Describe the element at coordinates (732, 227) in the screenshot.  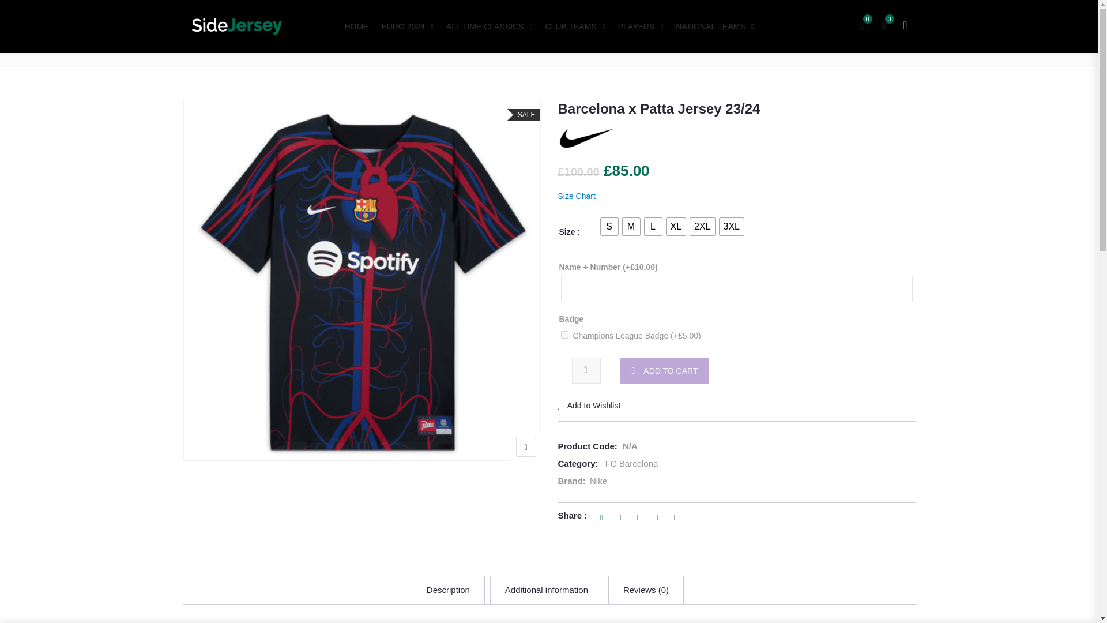
I see `3XL` at that location.